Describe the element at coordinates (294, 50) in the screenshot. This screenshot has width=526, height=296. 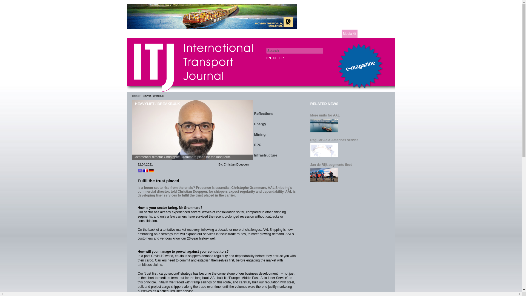
I see `Search` at that location.